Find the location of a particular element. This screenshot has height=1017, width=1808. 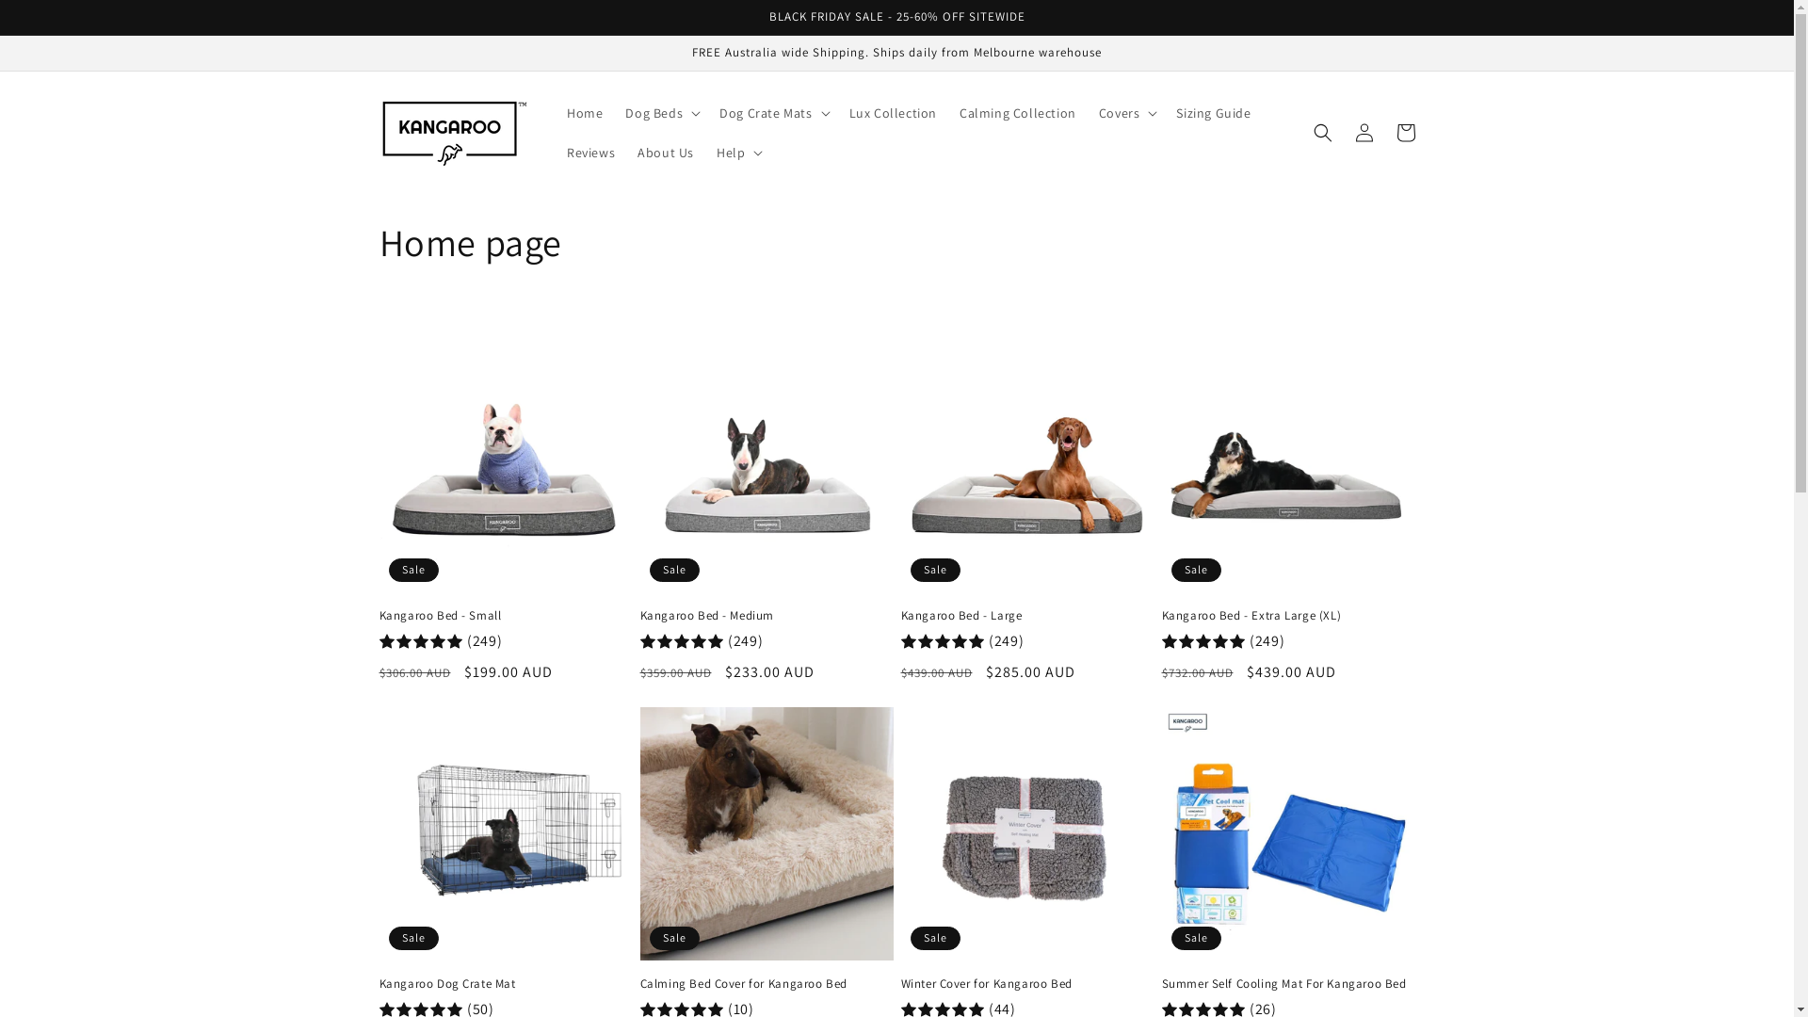

Log in is located at coordinates (1364, 133).